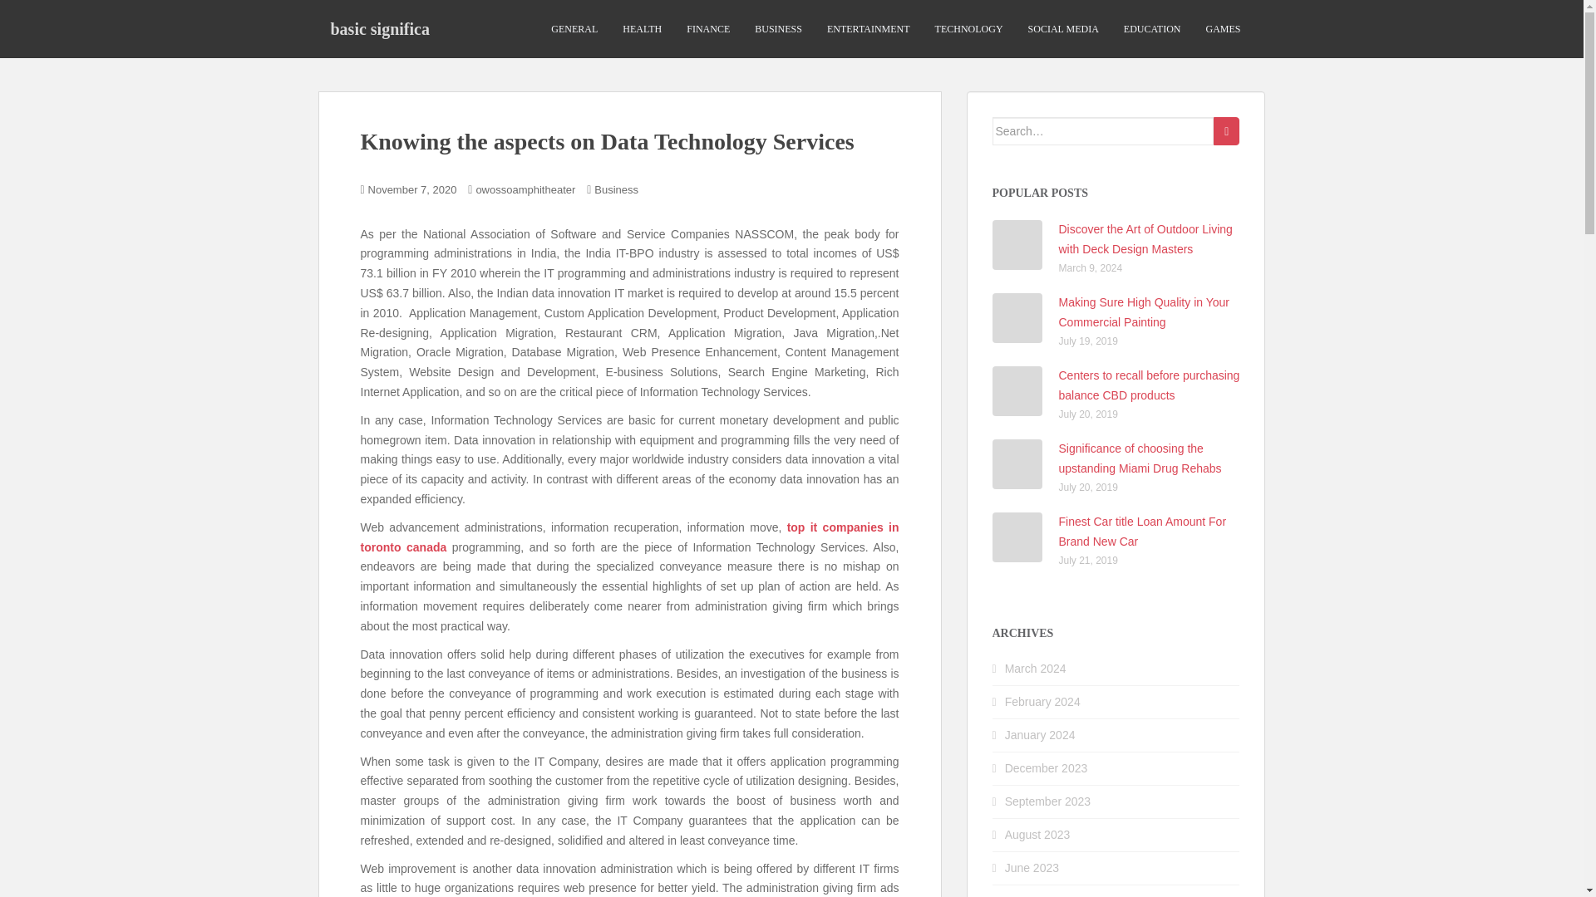  I want to click on Centers to recall before purchasing balance CBD products, so click(1149, 385).